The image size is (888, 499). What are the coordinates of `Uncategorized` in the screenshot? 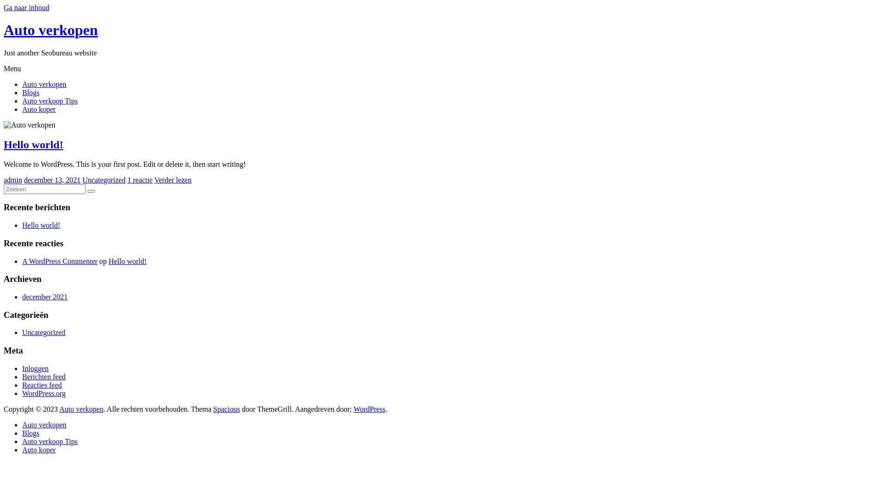 It's located at (43, 333).